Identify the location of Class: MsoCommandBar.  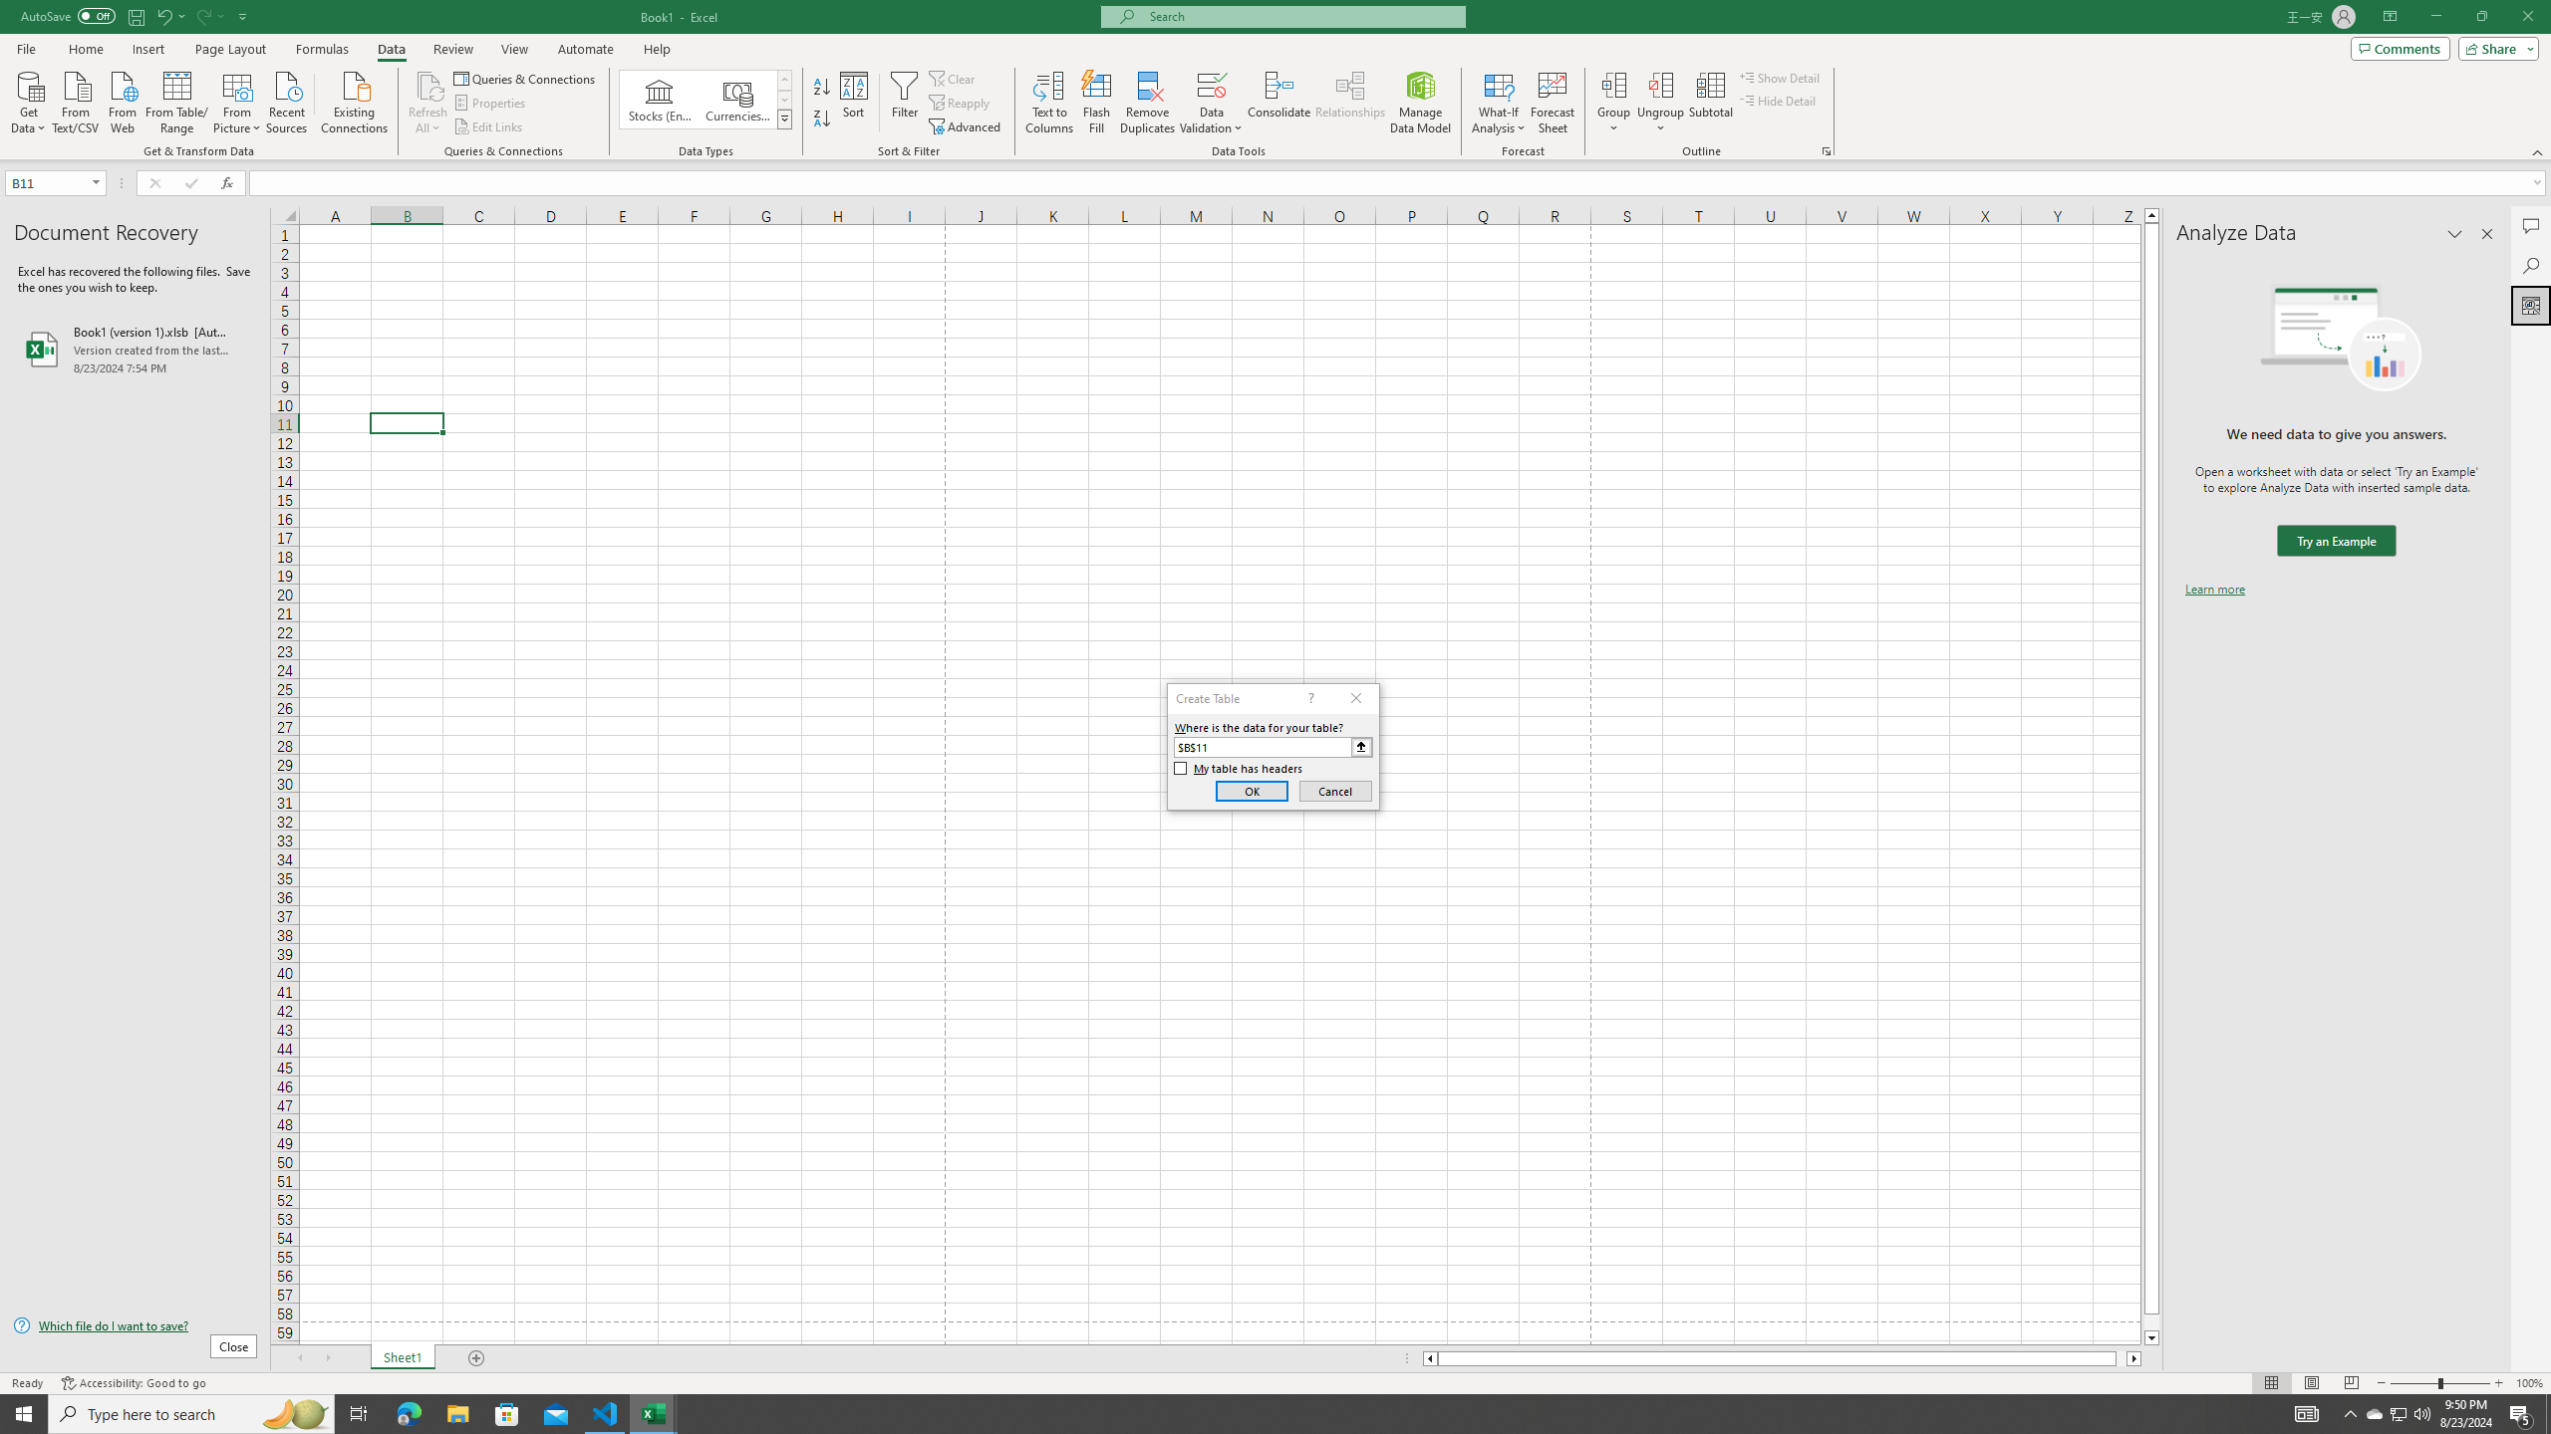
(1275, 80).